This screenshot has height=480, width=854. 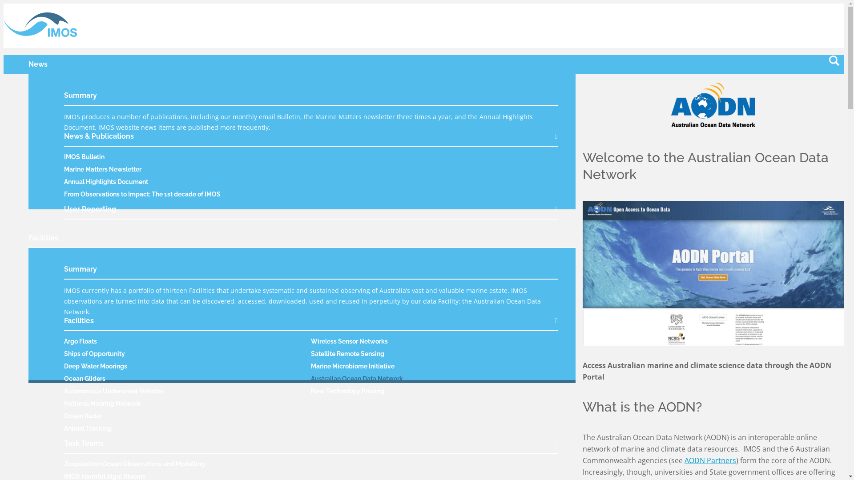 What do you see at coordinates (353, 366) in the screenshot?
I see `Marine Microbiome Initiative` at bounding box center [353, 366].